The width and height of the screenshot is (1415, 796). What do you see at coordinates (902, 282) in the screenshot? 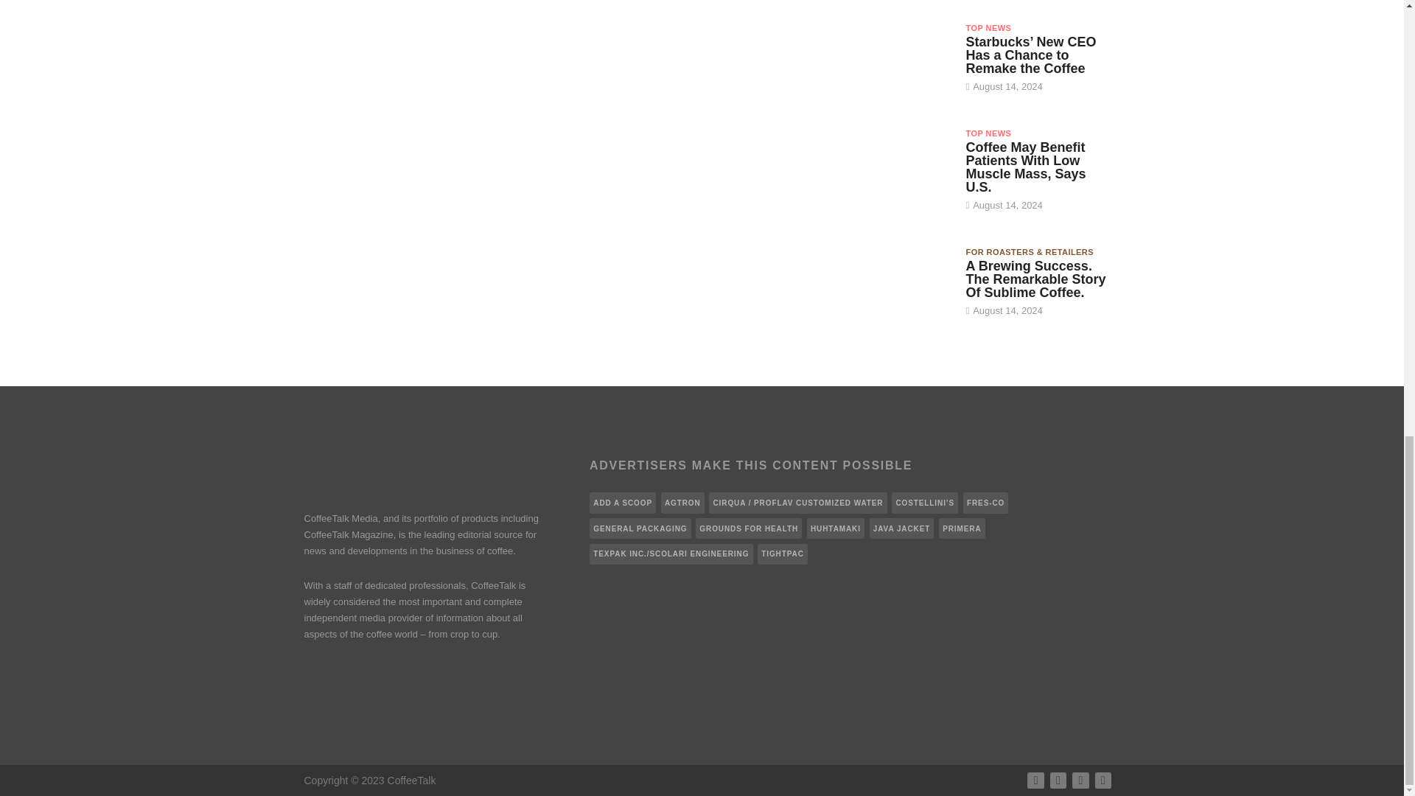
I see `A Brewing Success. The Remarkable Story Of Sublime Coffee.` at bounding box center [902, 282].